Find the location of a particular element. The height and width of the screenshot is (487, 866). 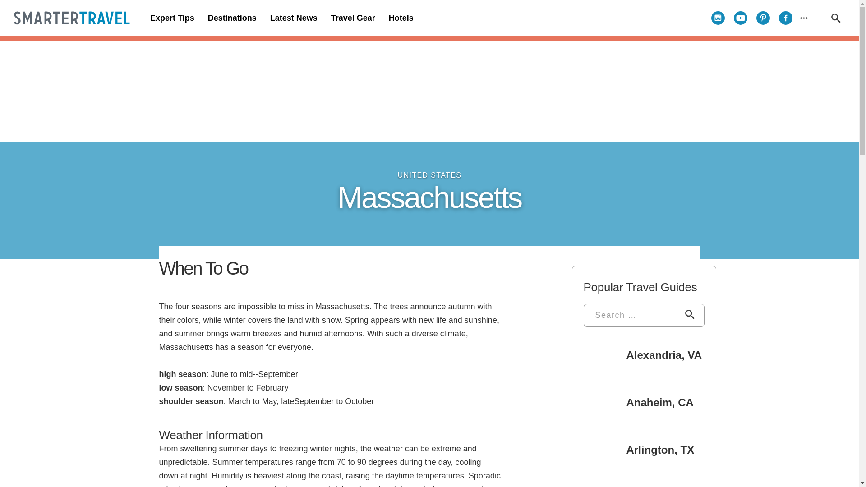

Travel Gear is located at coordinates (353, 18).